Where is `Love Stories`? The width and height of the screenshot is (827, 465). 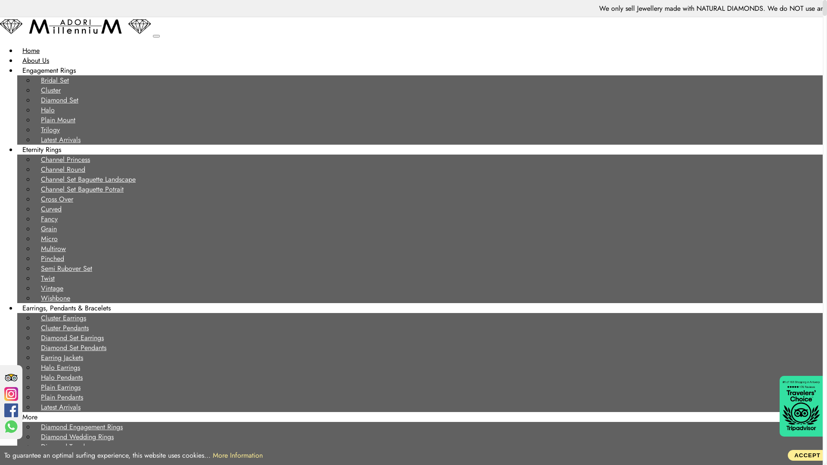
Love Stories is located at coordinates (59, 456).